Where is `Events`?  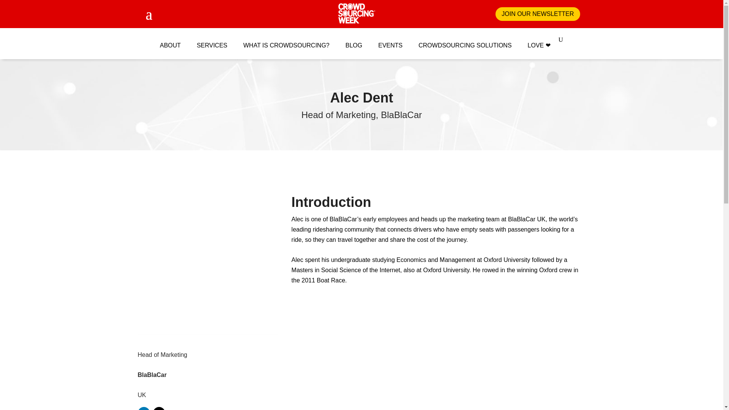 Events is located at coordinates (390, 41).